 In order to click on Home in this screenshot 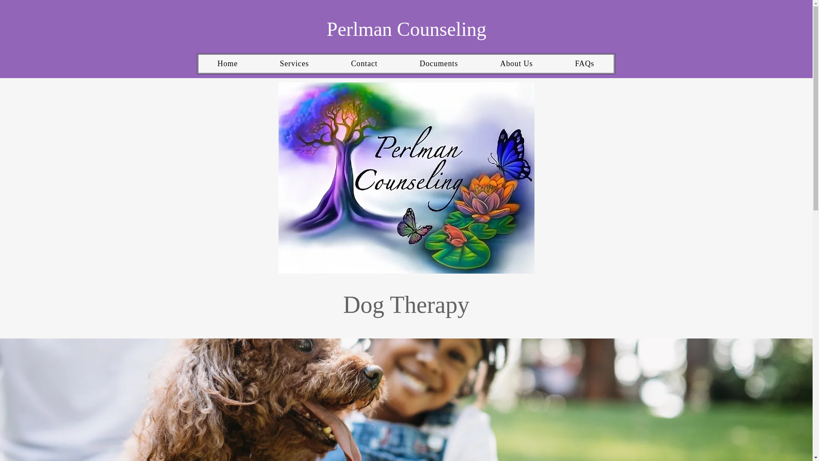, I will do `click(227, 64)`.